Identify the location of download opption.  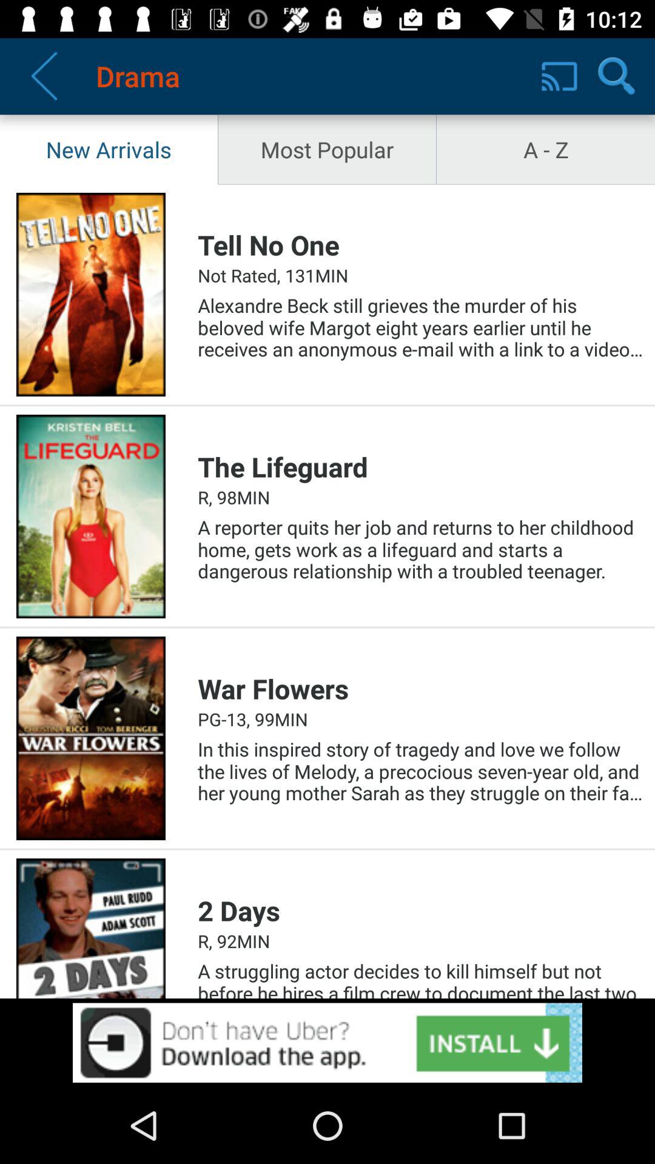
(327, 1043).